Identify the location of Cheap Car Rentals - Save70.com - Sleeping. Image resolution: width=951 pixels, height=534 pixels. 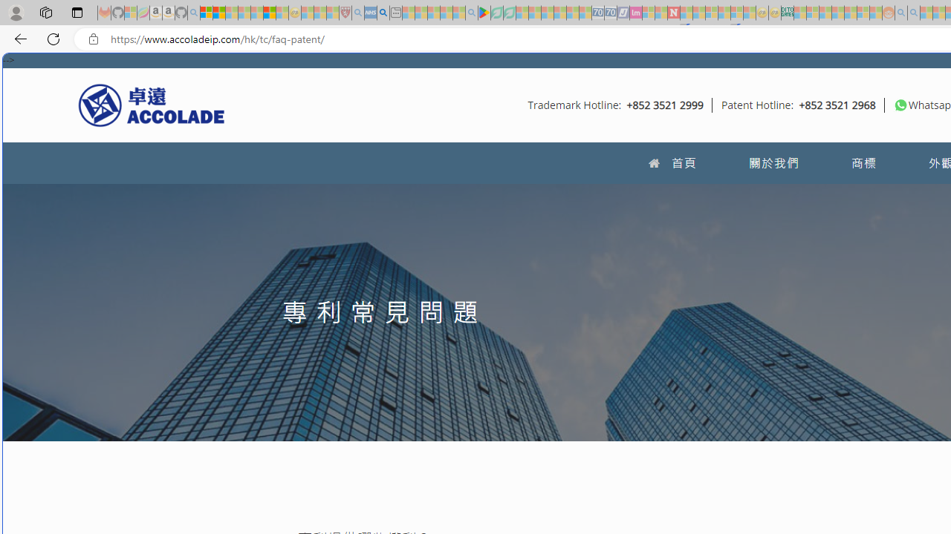
(597, 13).